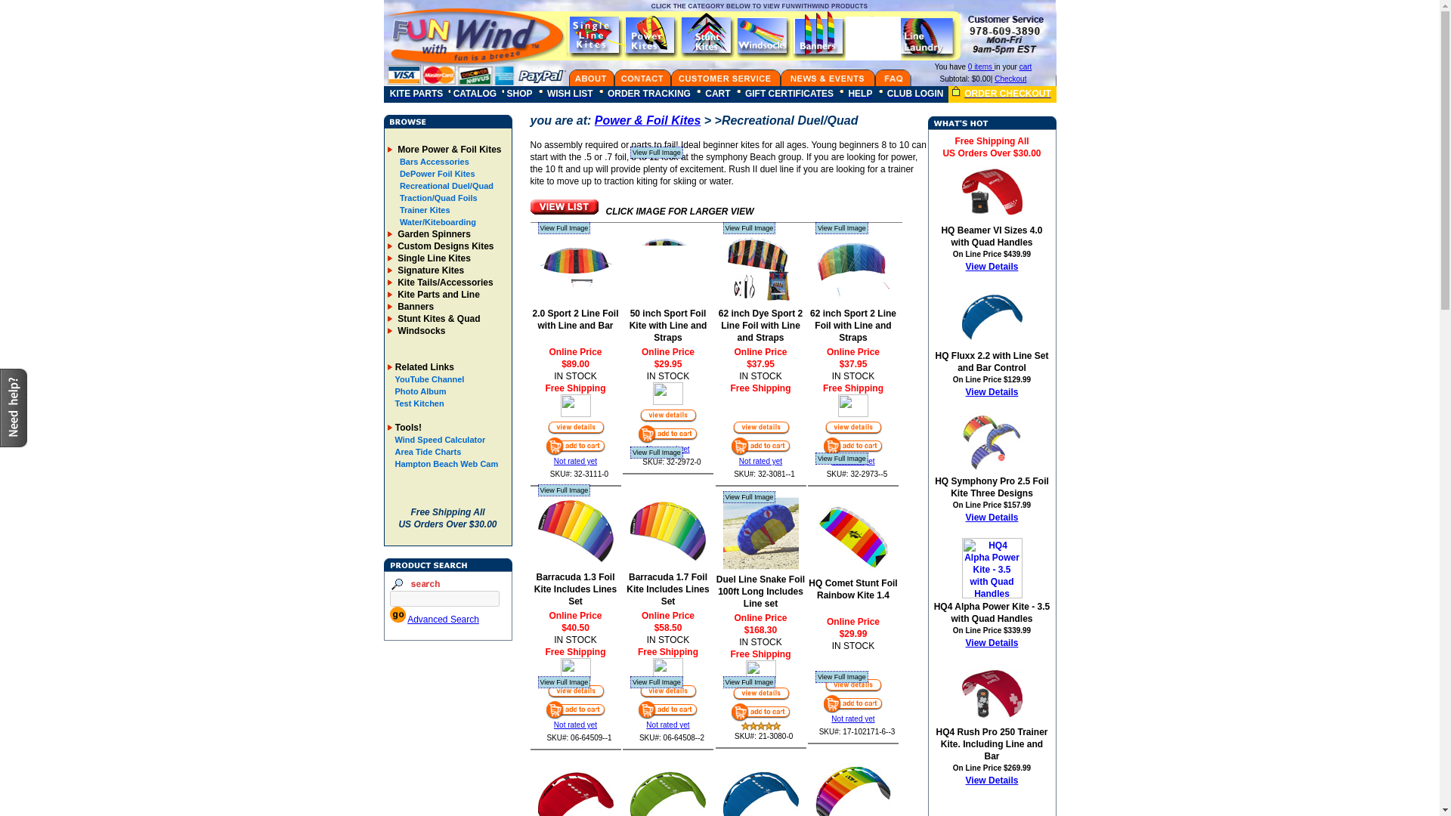 Image resolution: width=1451 pixels, height=816 pixels. Describe the element at coordinates (444, 246) in the screenshot. I see `Custom Designs Kites` at that location.